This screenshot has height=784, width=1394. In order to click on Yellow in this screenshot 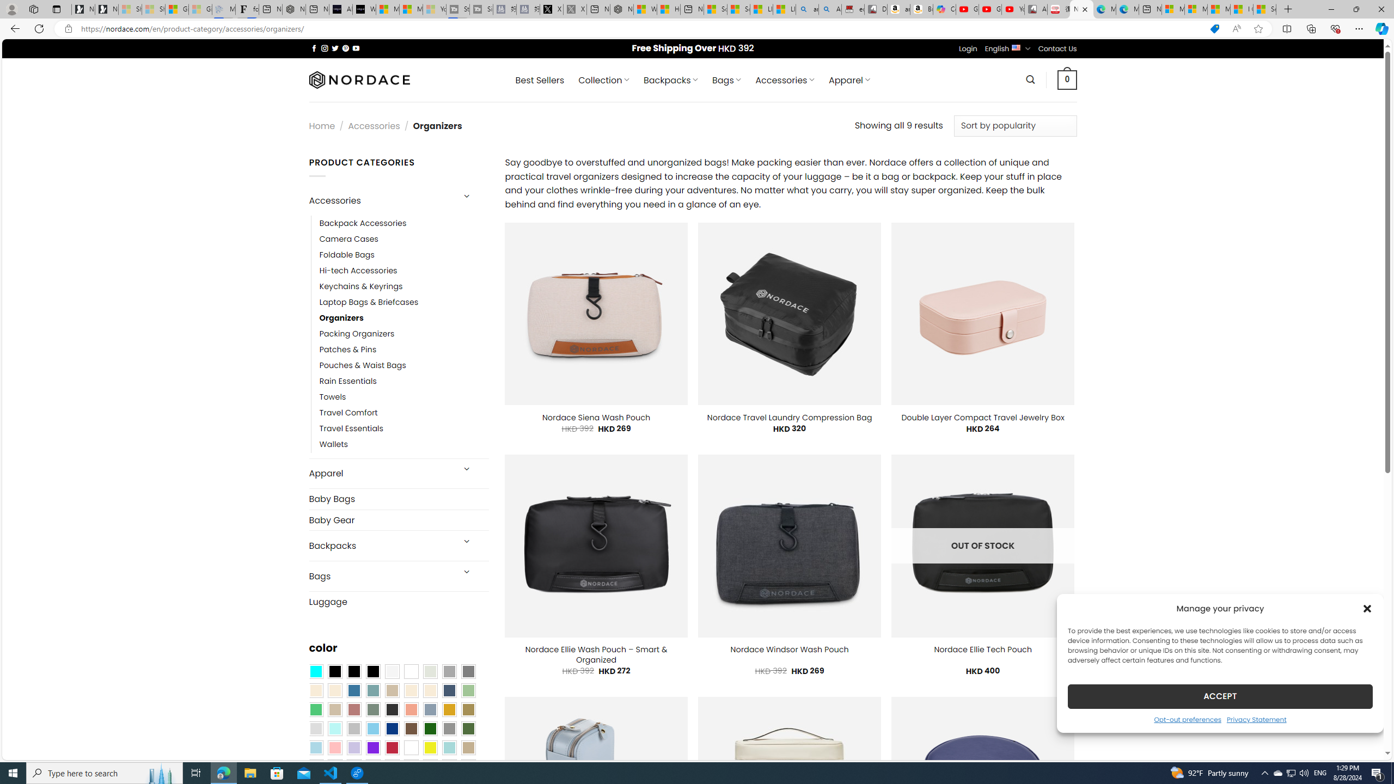, I will do `click(430, 748)`.